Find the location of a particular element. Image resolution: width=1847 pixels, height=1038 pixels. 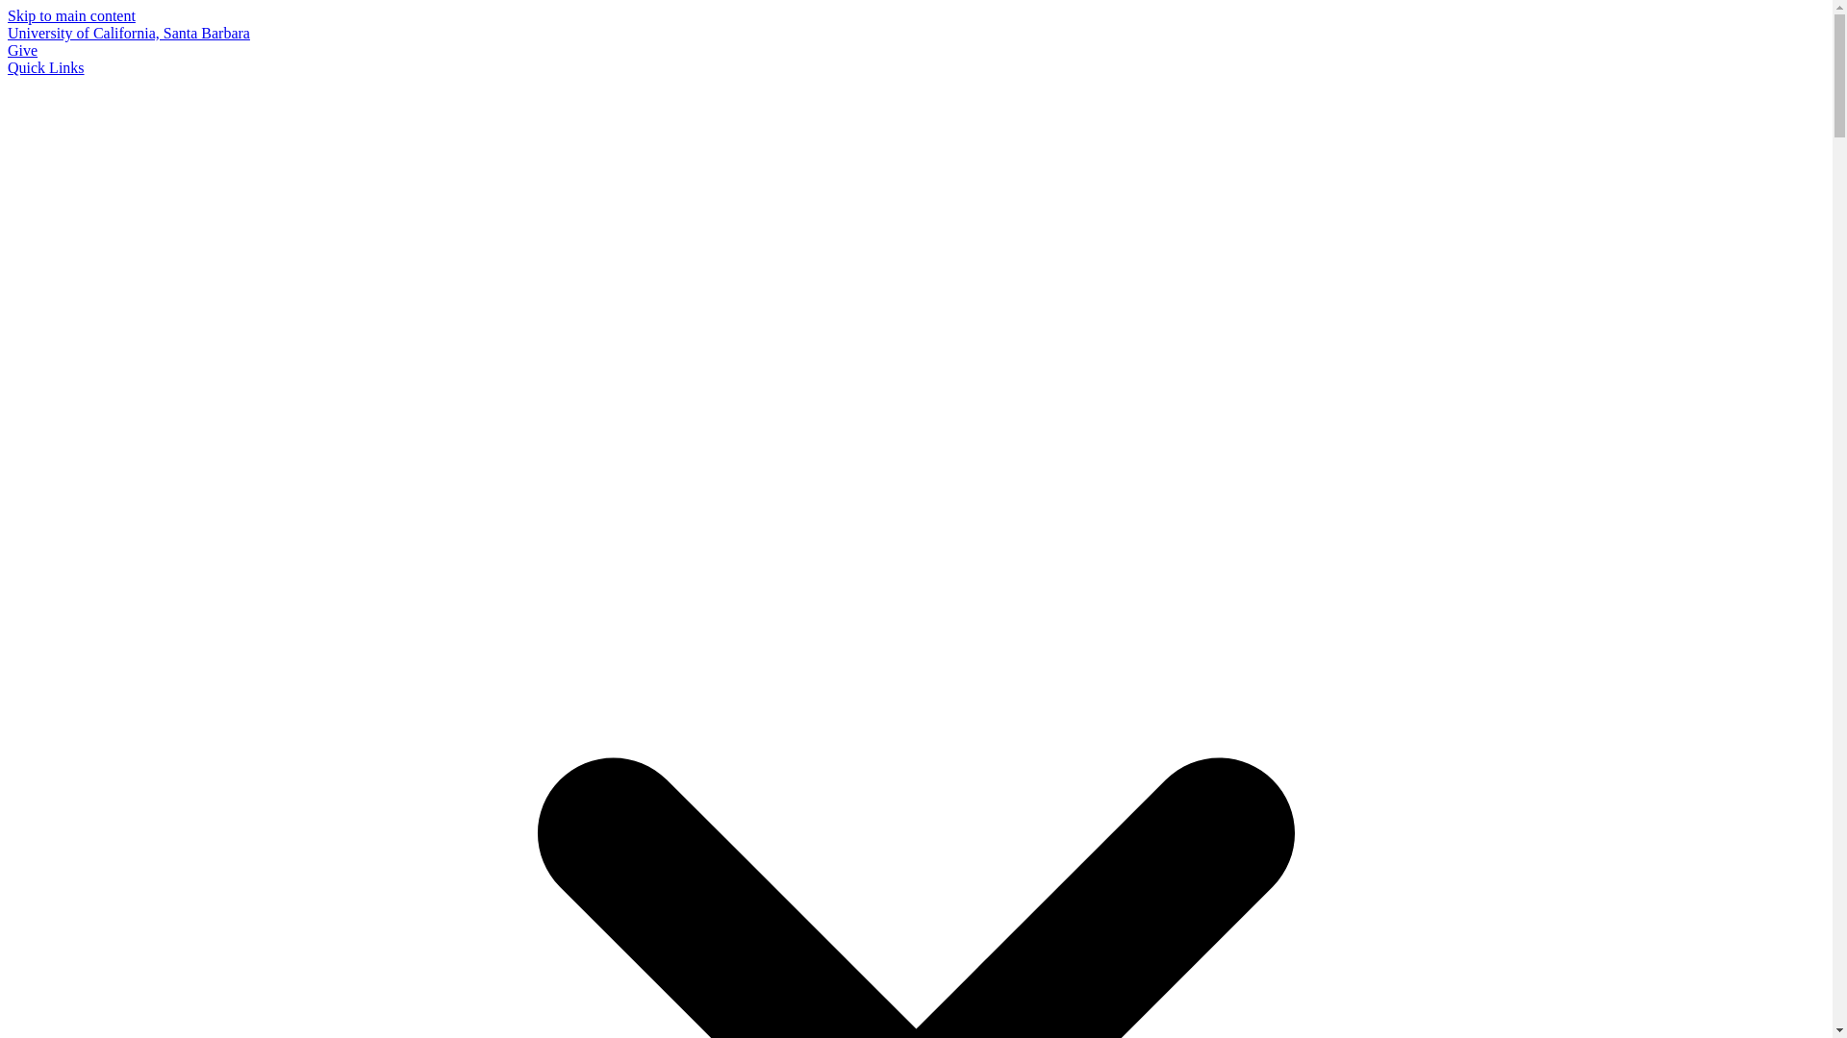

Give is located at coordinates (21, 50).